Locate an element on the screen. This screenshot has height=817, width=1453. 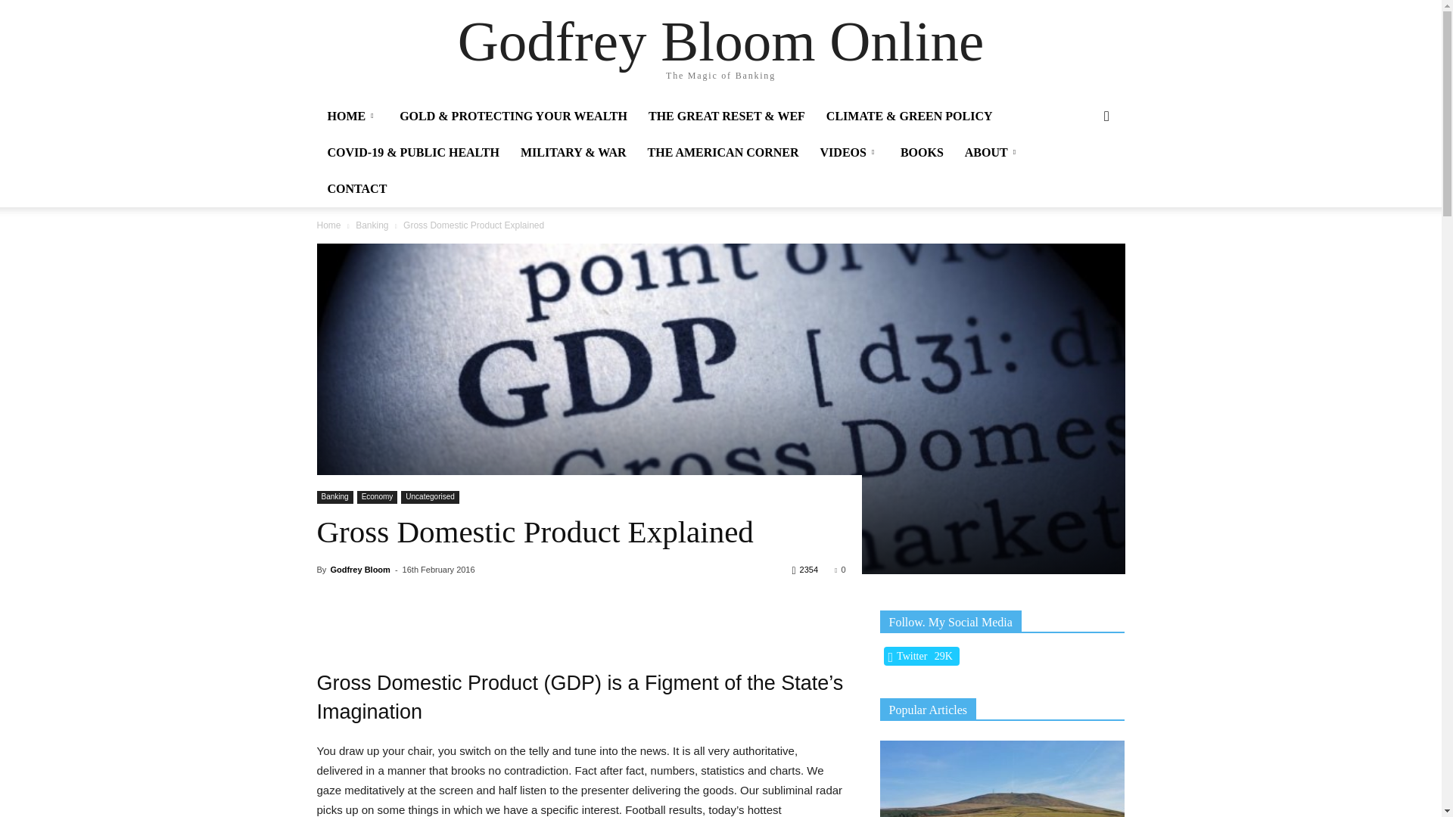
THE AMERICAN CORNER is located at coordinates (723, 153).